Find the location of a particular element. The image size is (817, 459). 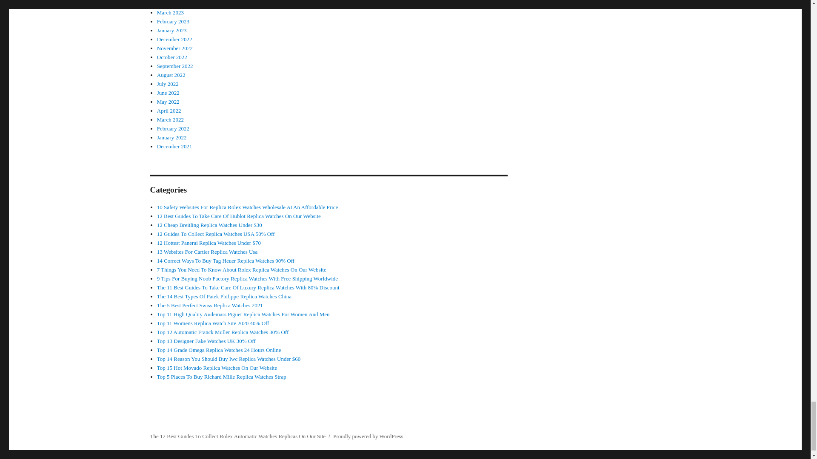

December 2022 is located at coordinates (174, 39).